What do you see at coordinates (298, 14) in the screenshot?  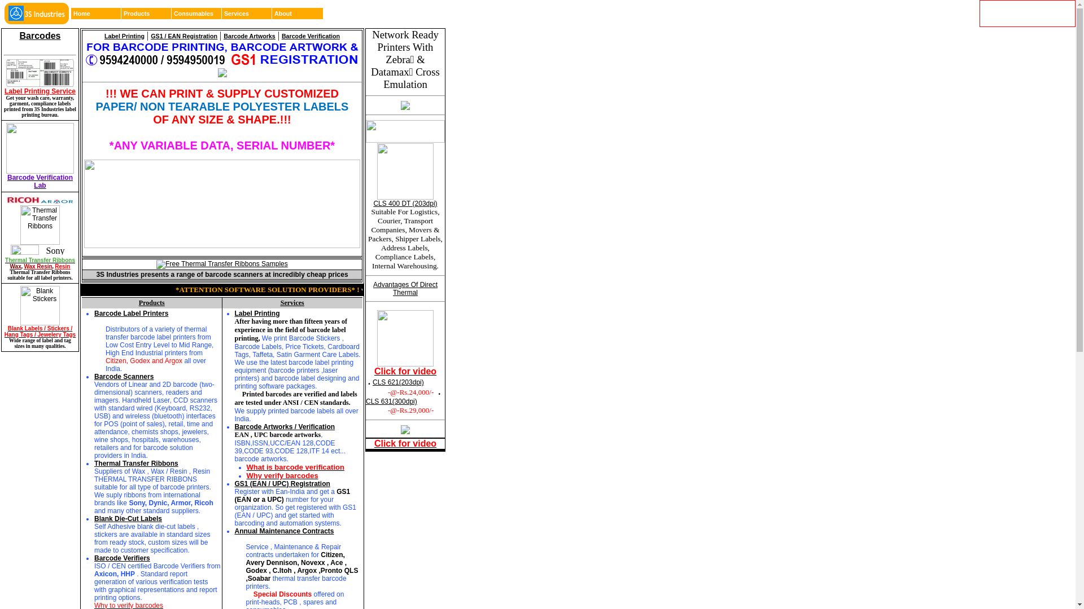 I see `About` at bounding box center [298, 14].